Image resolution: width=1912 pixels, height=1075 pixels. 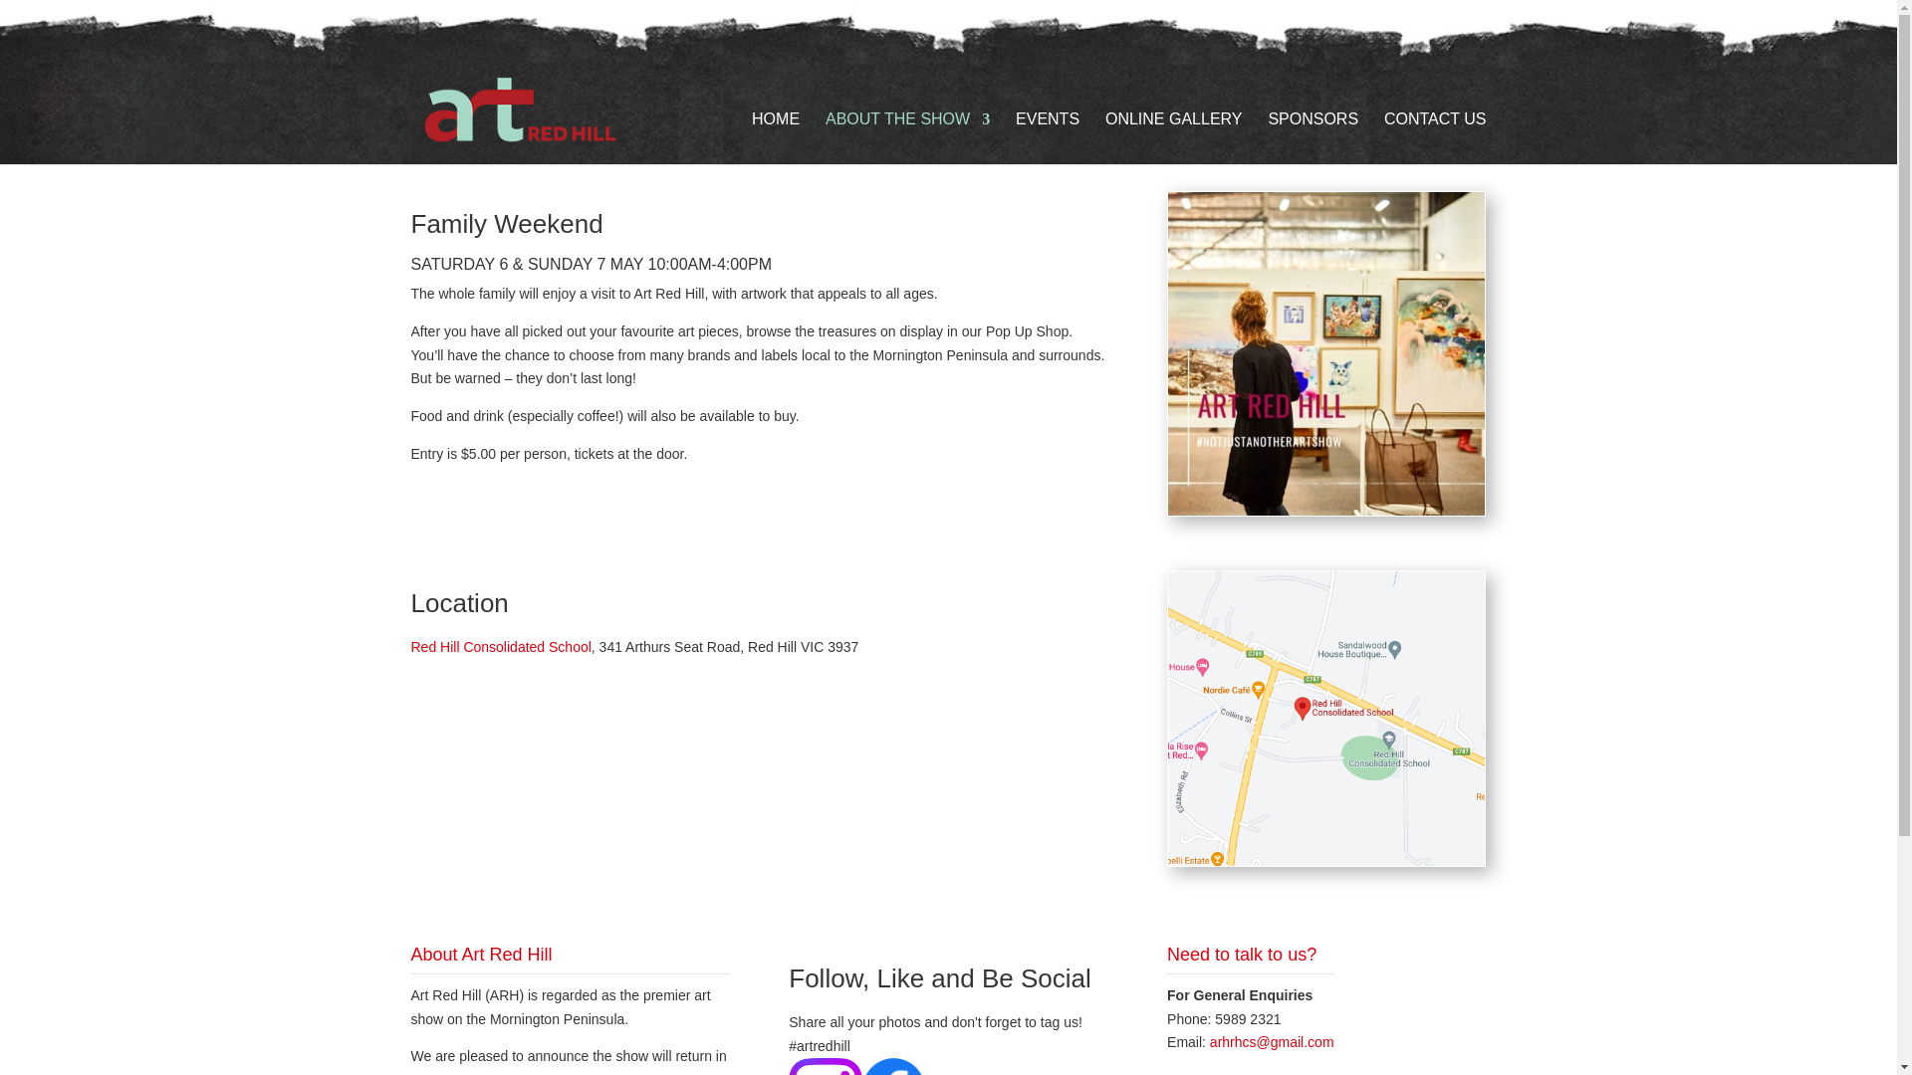 I want to click on Instagram pic 2 2023, so click(x=1326, y=354).